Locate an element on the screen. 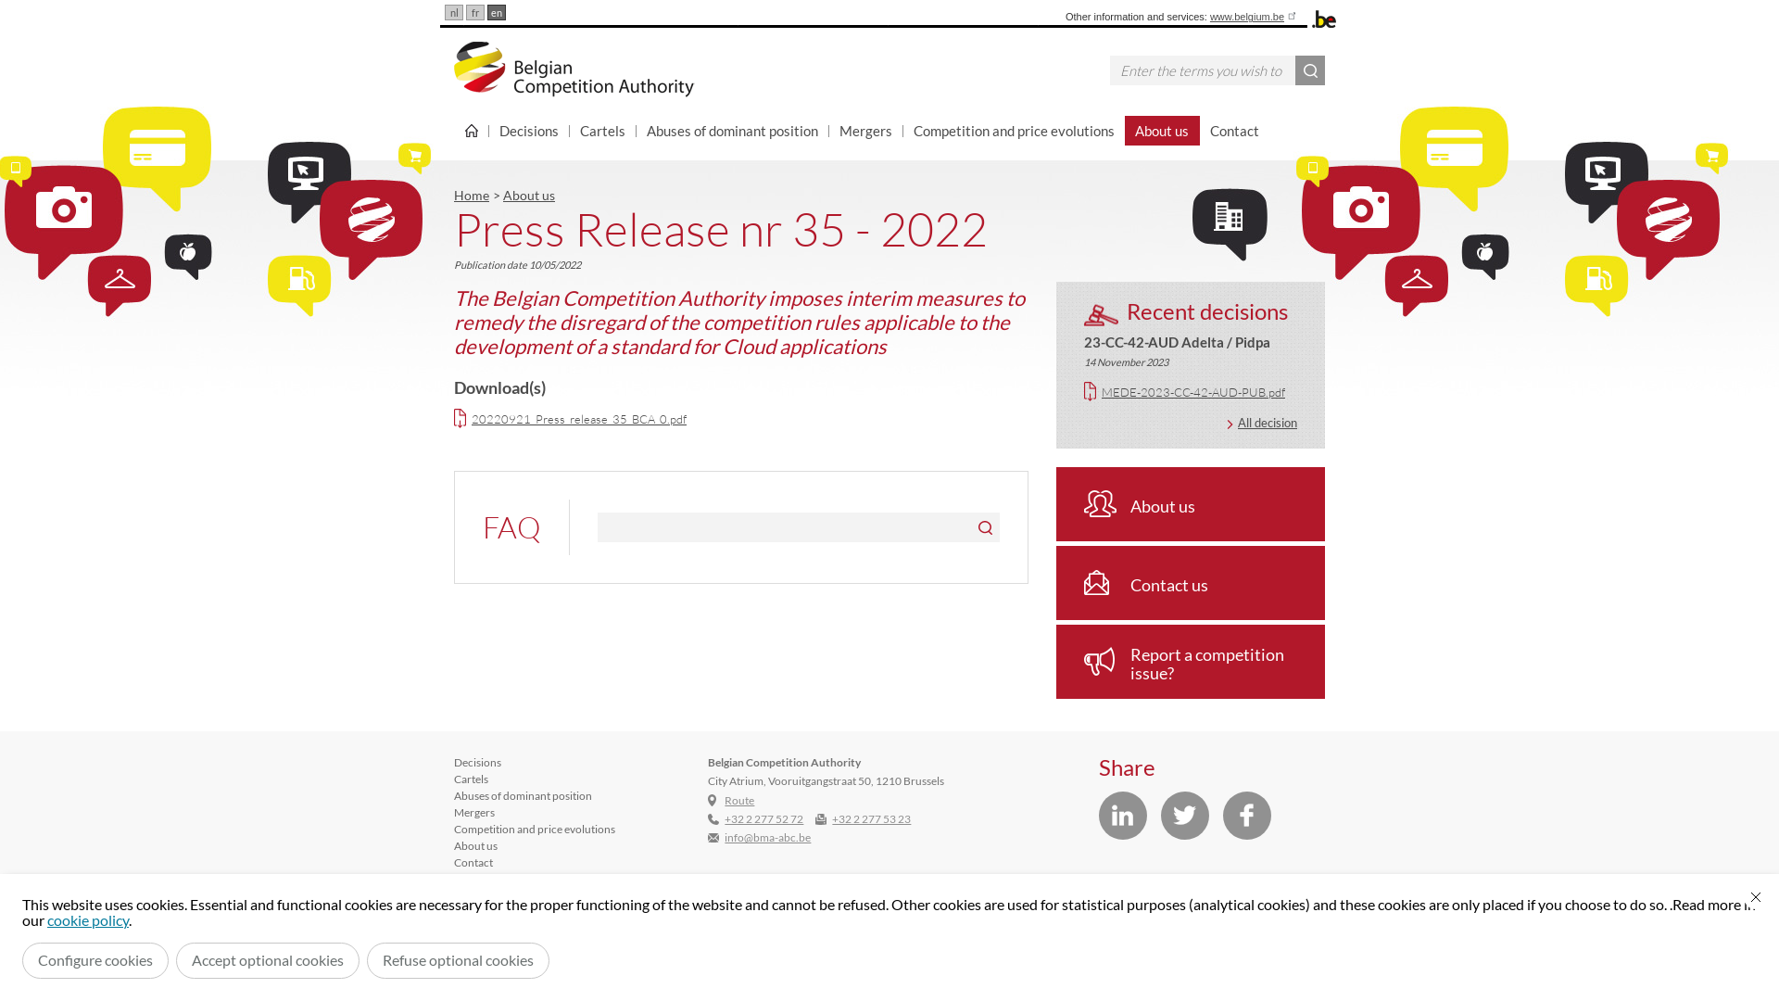  +32 2 277 53 23 is located at coordinates (871, 819).